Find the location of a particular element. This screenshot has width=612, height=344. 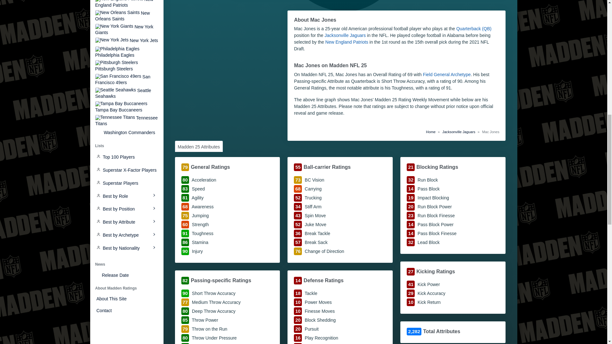

Washington Commanders is located at coordinates (126, 133).